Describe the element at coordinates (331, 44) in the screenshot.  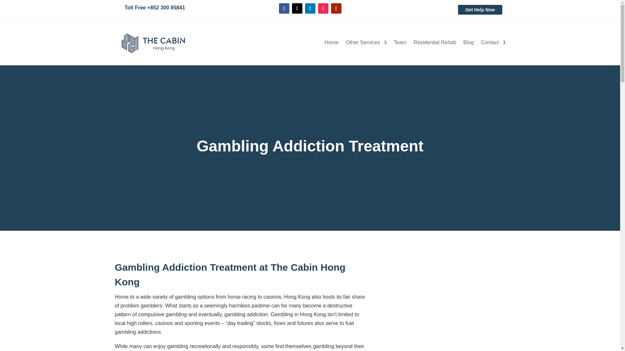
I see `Home` at that location.